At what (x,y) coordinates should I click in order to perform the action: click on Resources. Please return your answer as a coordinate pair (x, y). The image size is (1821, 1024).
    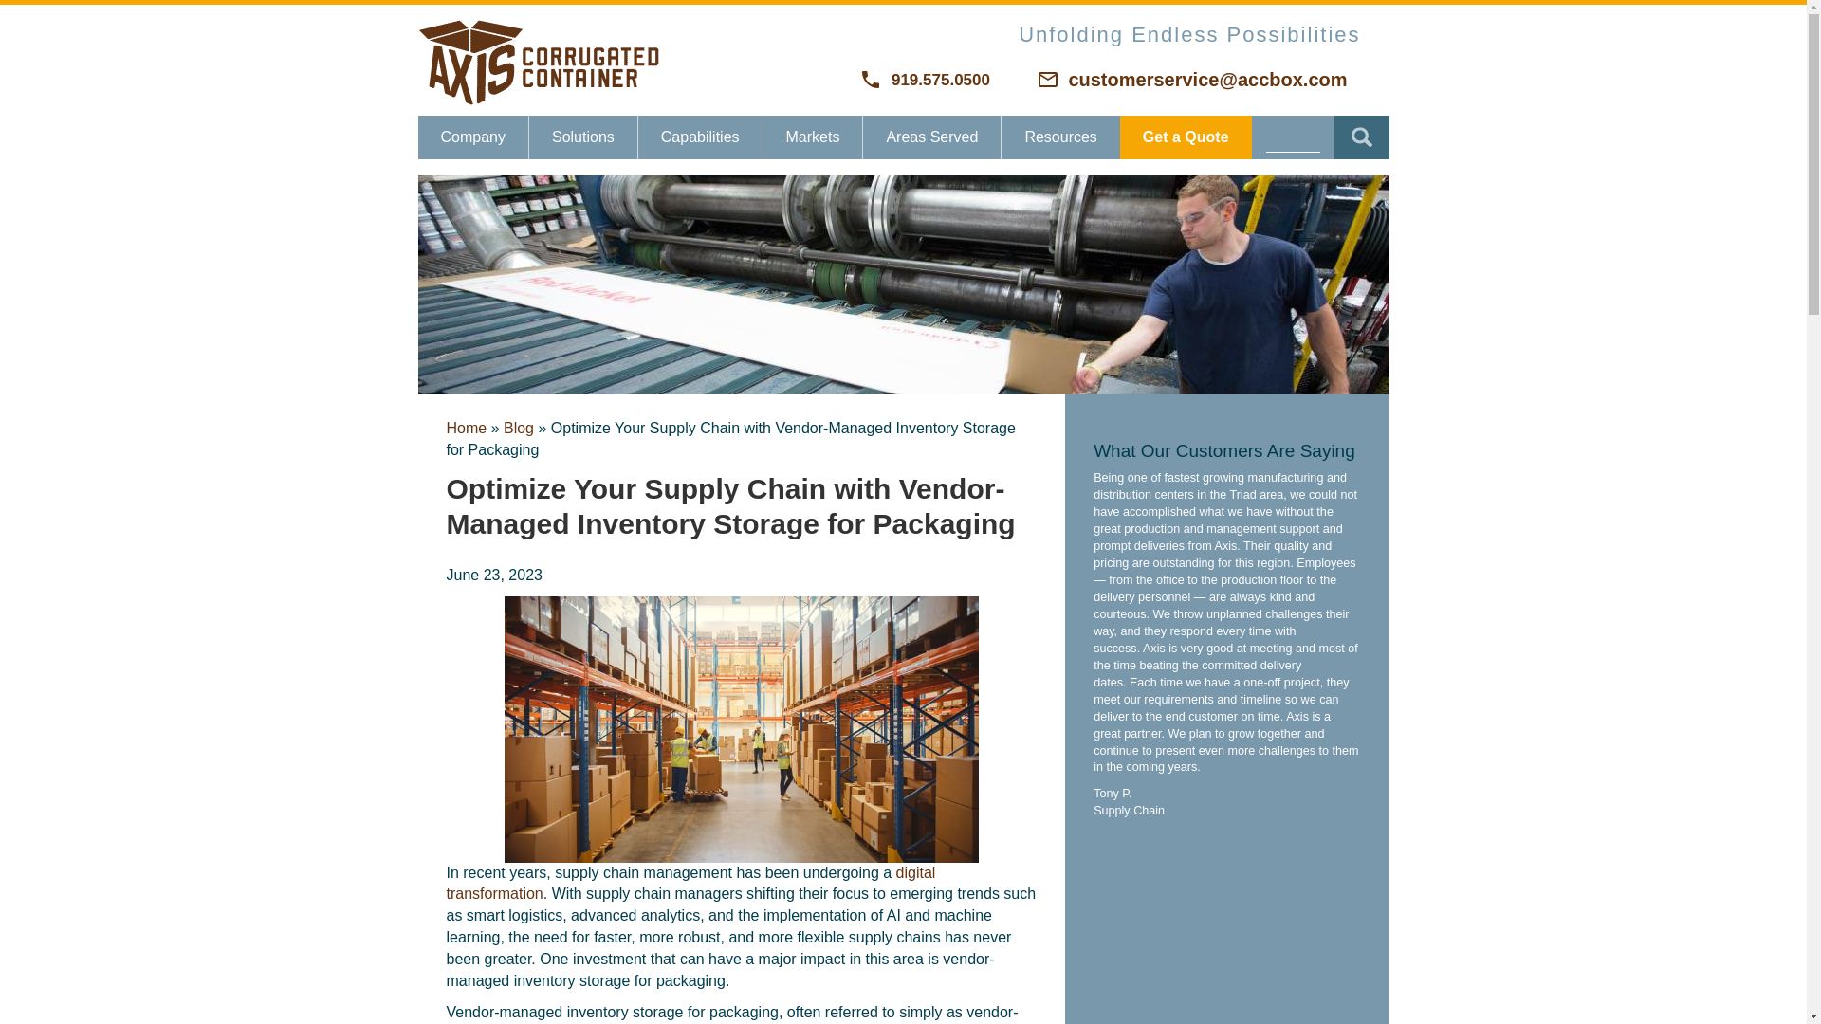
    Looking at the image, I should click on (1060, 137).